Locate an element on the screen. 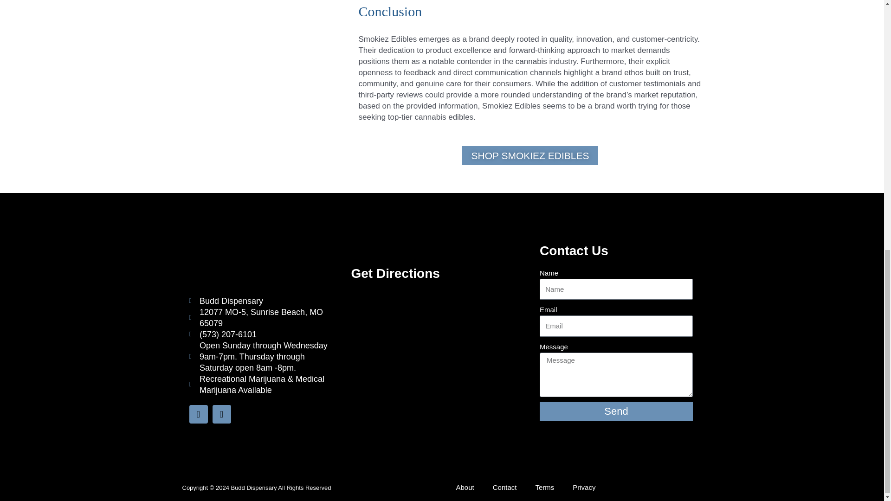 This screenshot has height=501, width=891. Privacy is located at coordinates (584, 487).